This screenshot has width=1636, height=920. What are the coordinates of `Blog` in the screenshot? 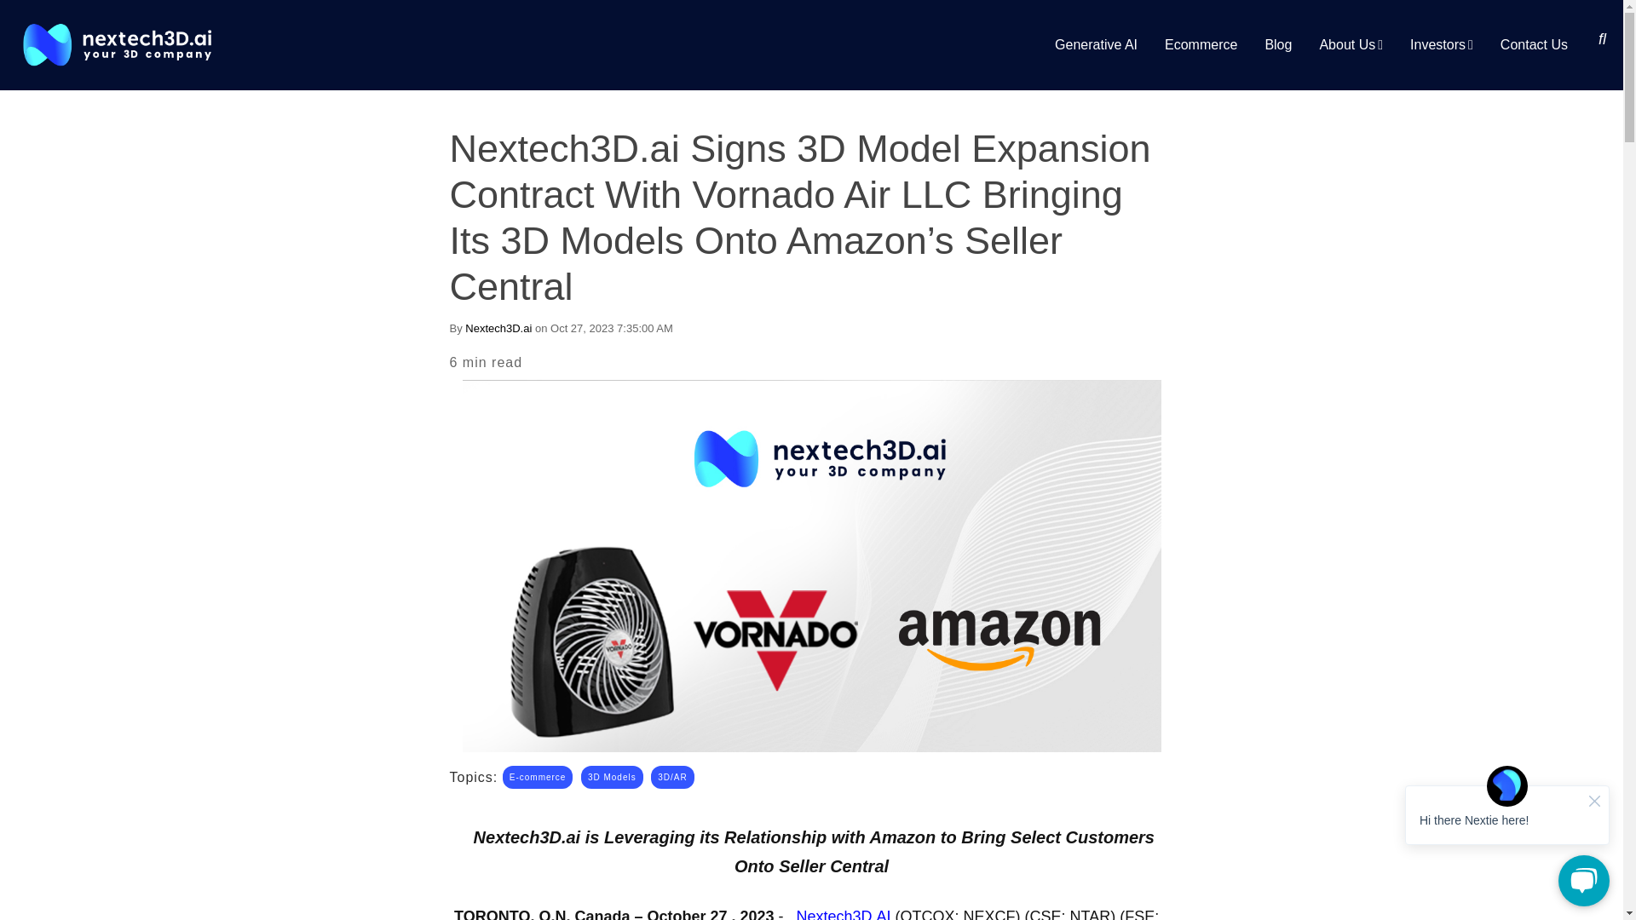 It's located at (1278, 44).